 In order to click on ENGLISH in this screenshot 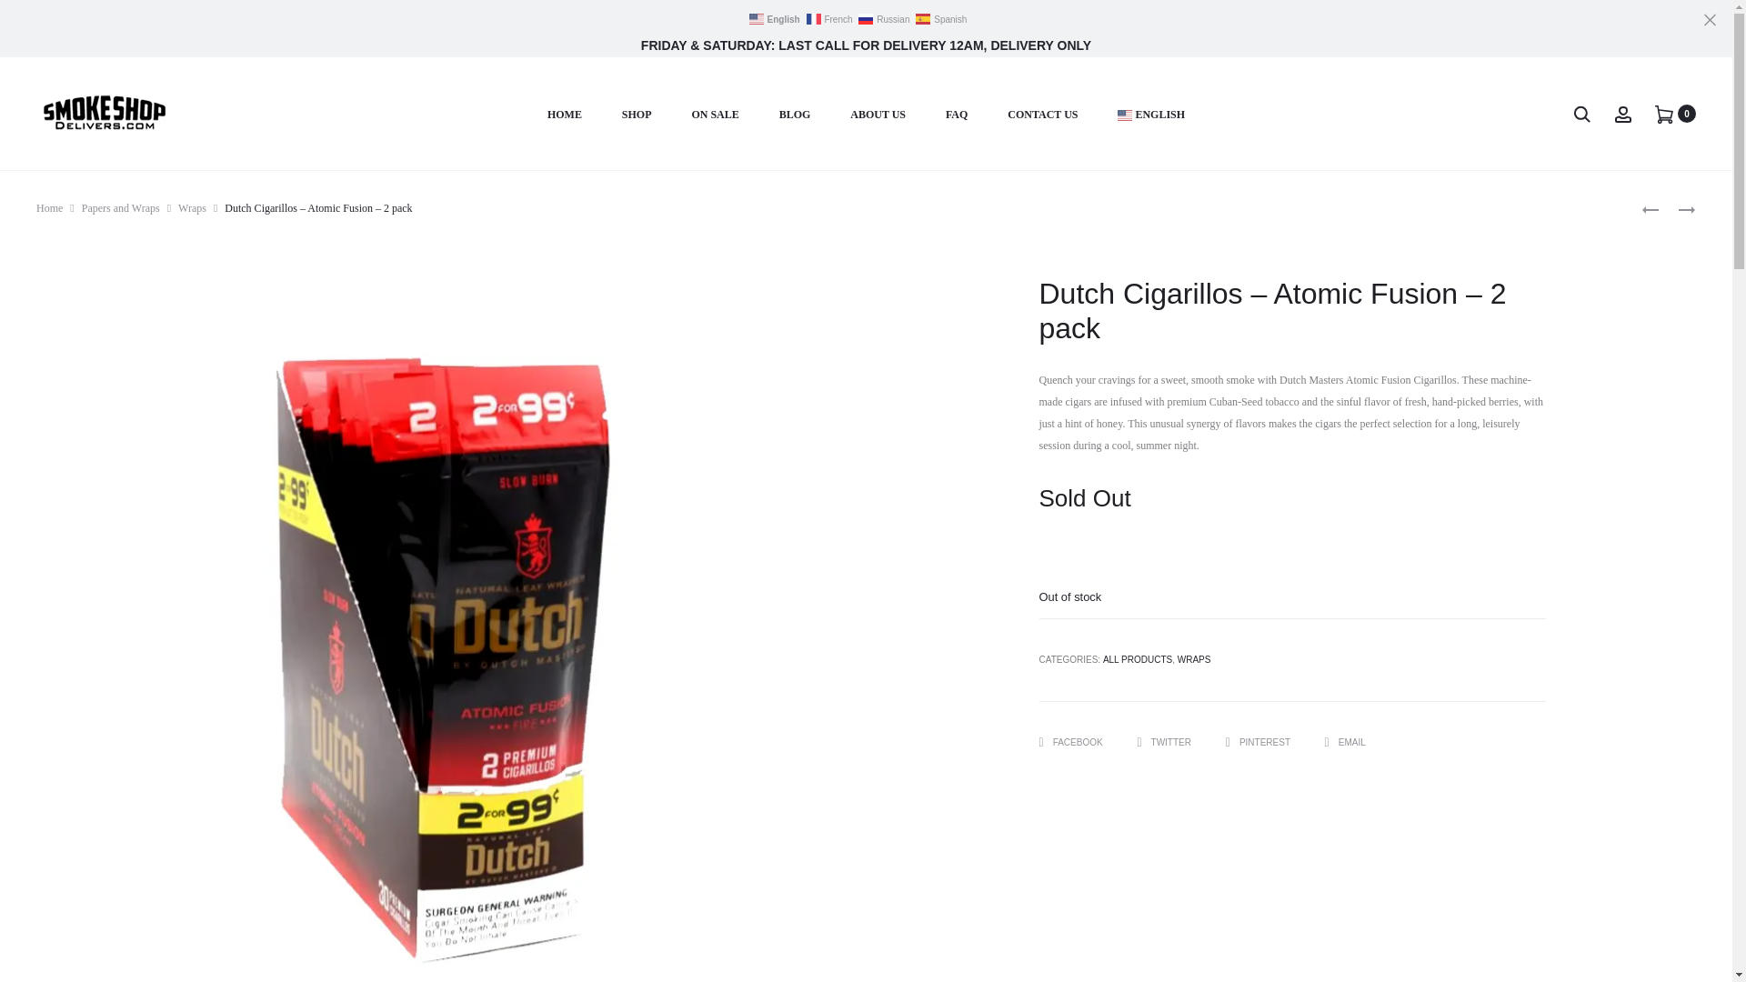, I will do `click(1151, 115)`.